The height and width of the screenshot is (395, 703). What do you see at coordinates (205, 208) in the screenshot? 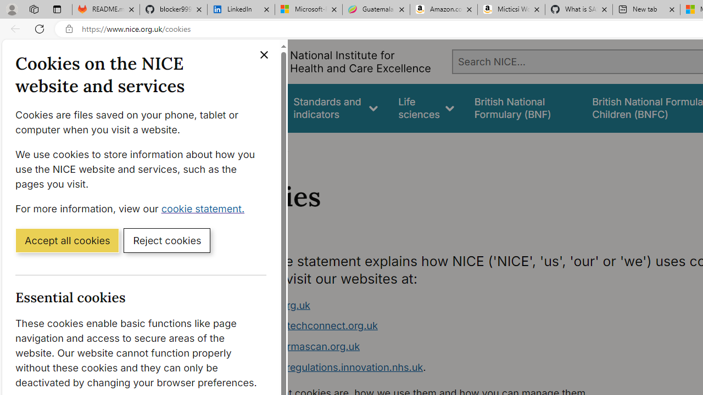
I see `cookie statement. (Opens in a new window)` at bounding box center [205, 208].